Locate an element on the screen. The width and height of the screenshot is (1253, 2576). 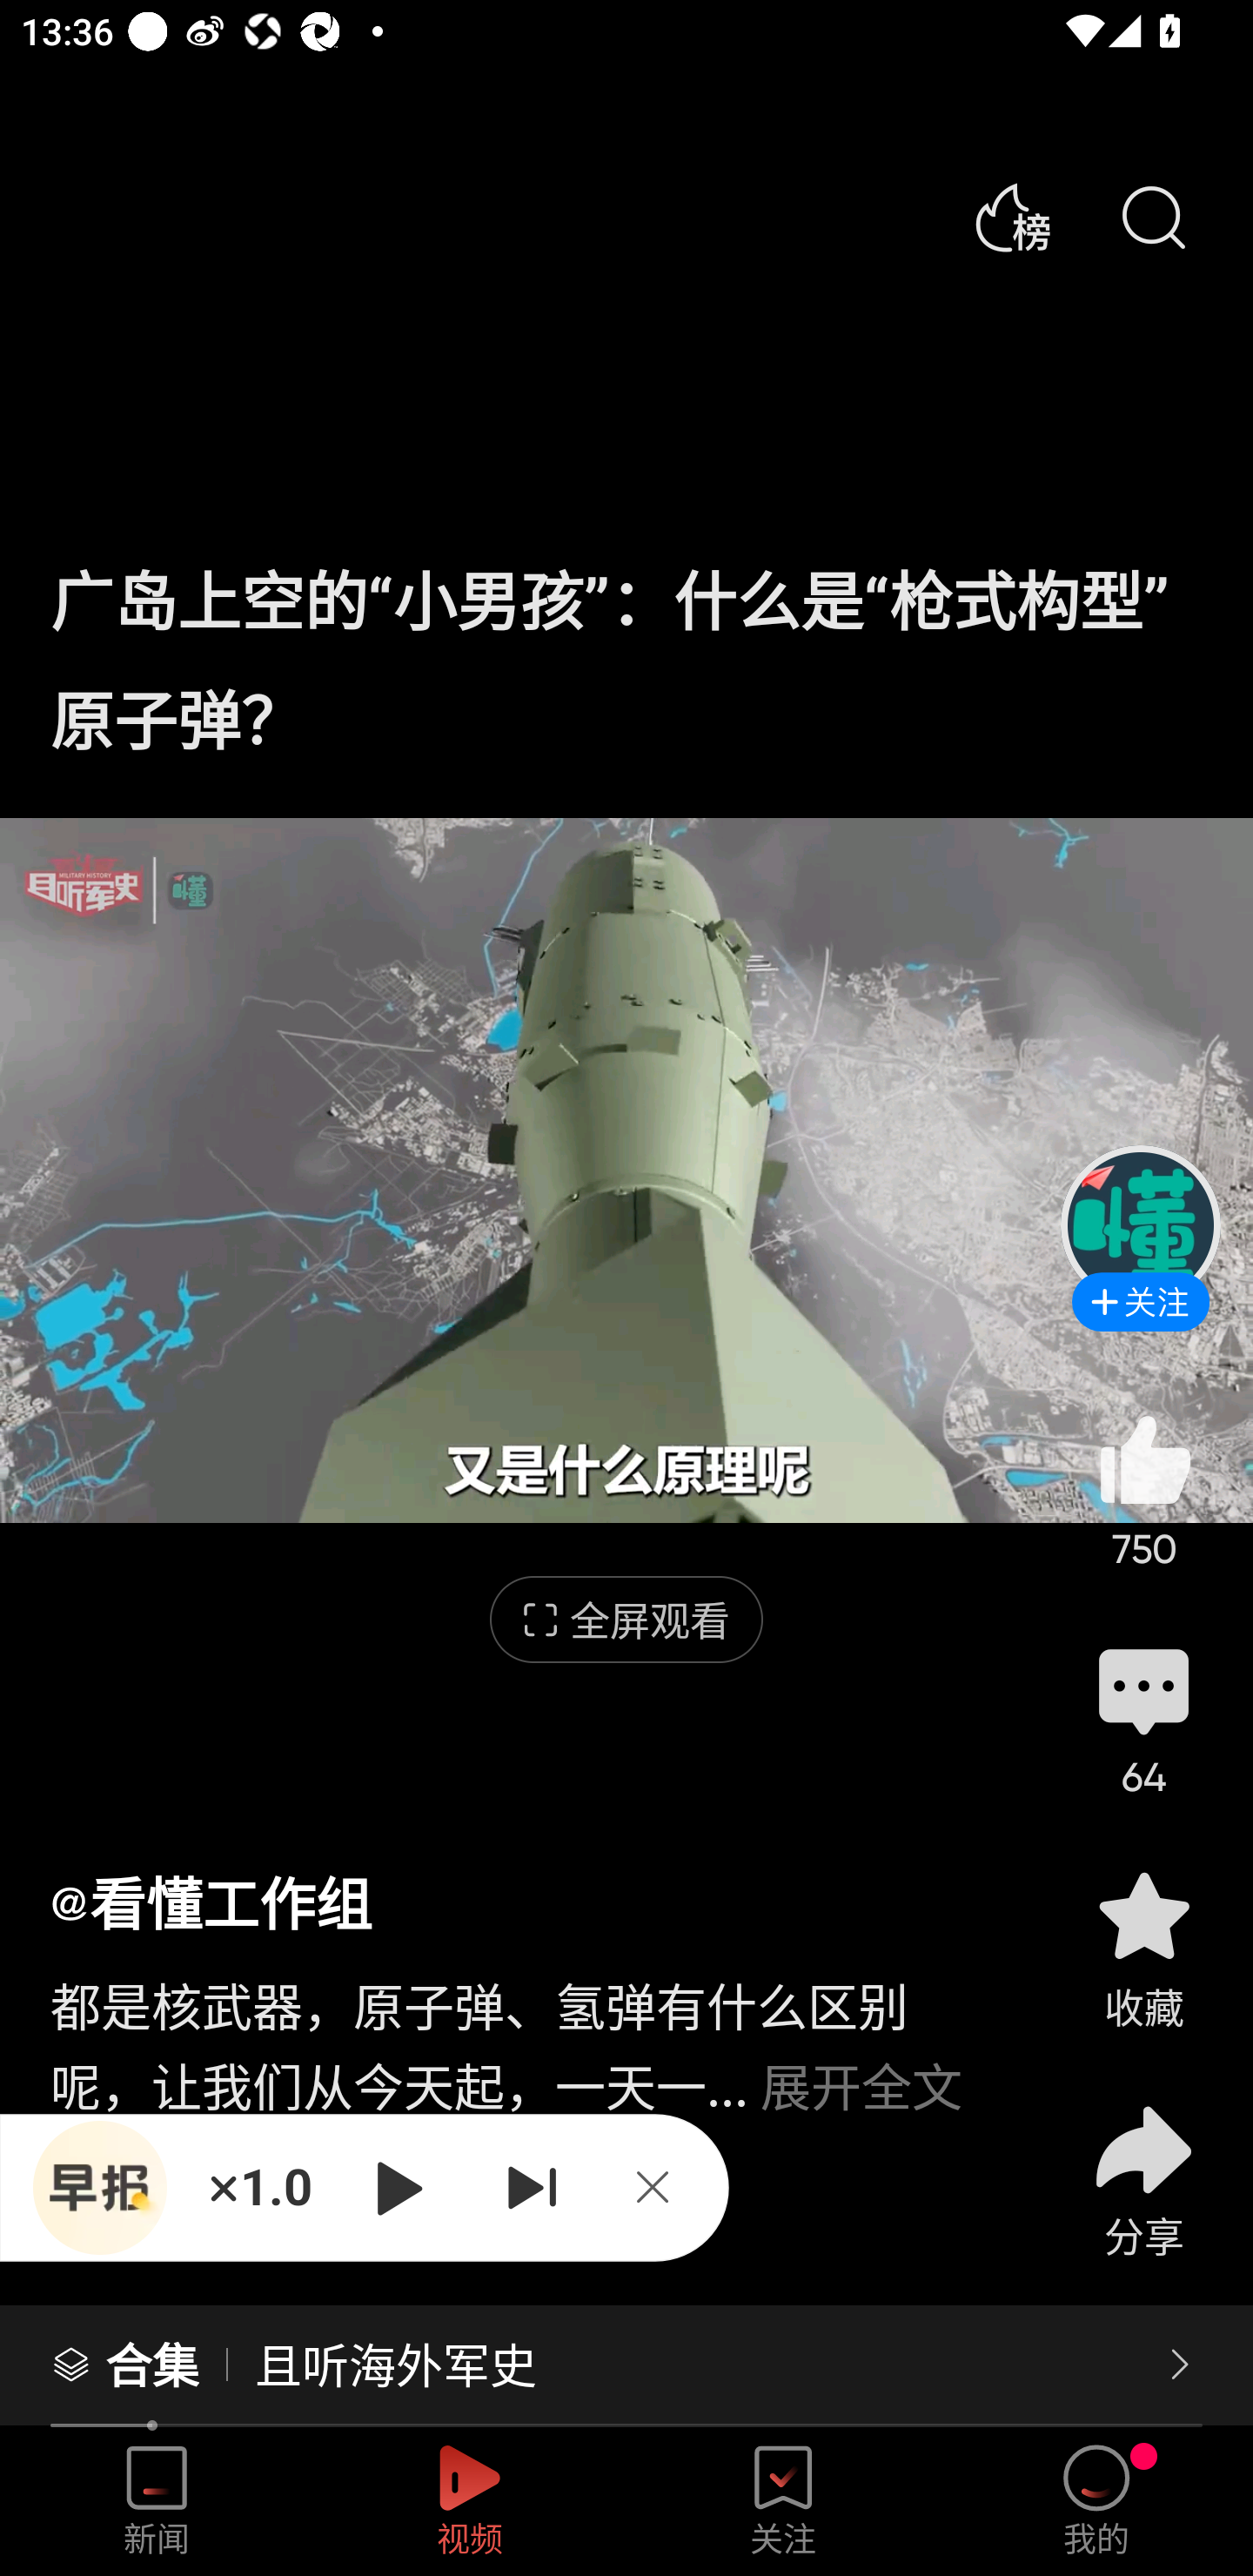
 关闭 is located at coordinates (664, 2186).